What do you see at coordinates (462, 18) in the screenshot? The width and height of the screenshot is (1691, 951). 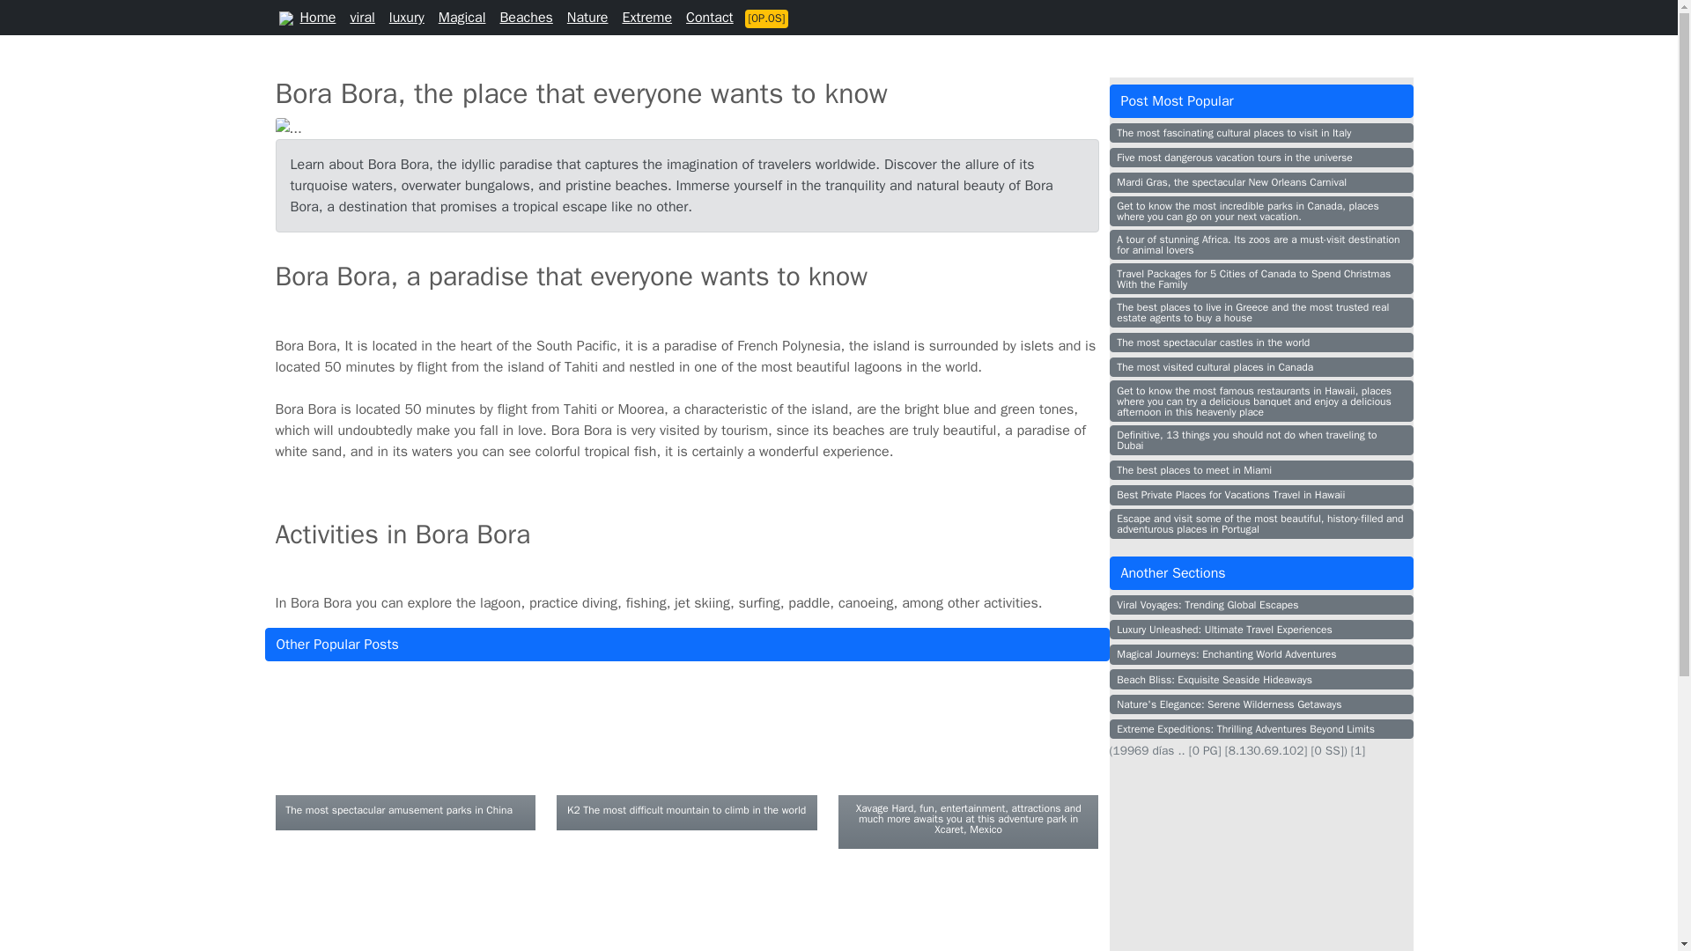 I see `Magical` at bounding box center [462, 18].